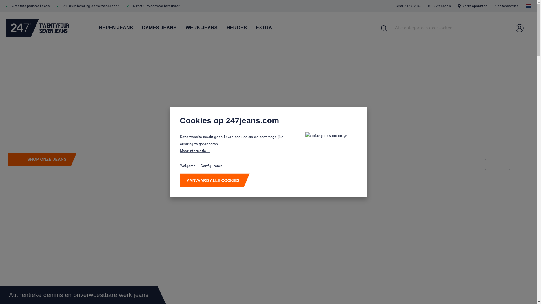 The width and height of the screenshot is (541, 304). Describe the element at coordinates (237, 151) in the screenshot. I see `Meer informatie...` at that location.